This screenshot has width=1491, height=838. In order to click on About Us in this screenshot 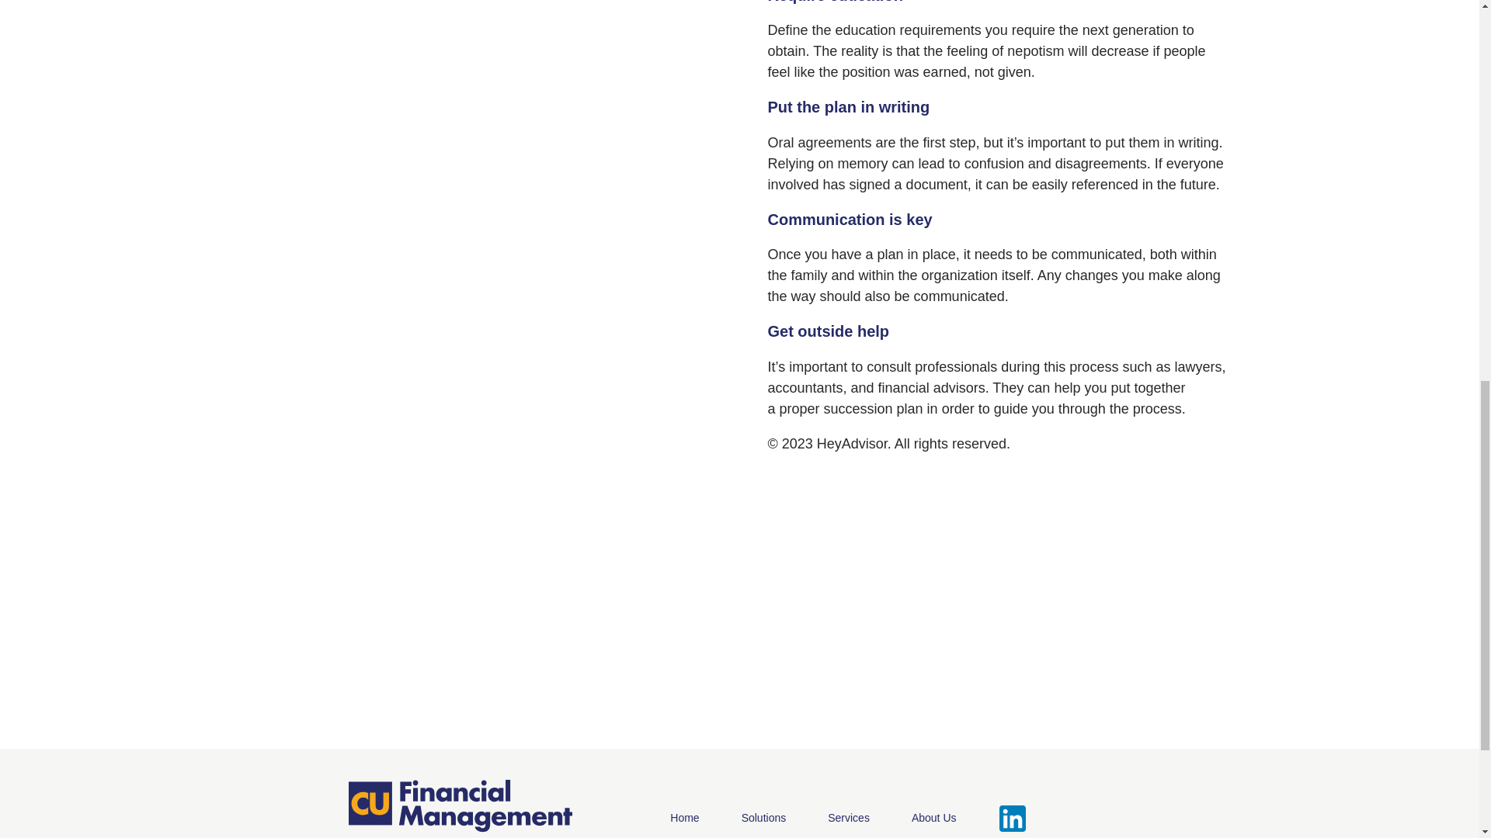, I will do `click(933, 818)`.